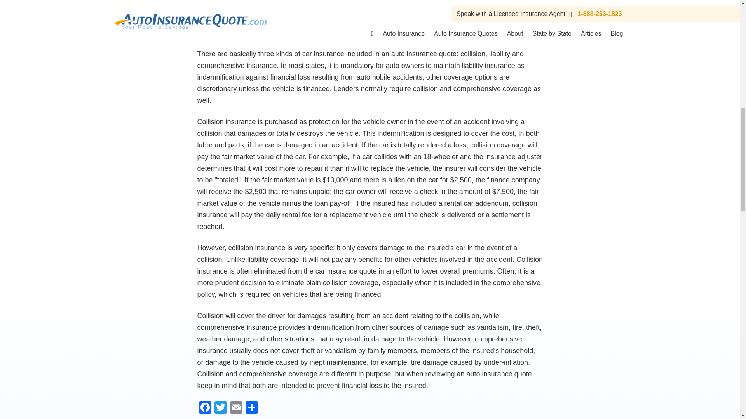  Describe the element at coordinates (205, 408) in the screenshot. I see `Facebook` at that location.